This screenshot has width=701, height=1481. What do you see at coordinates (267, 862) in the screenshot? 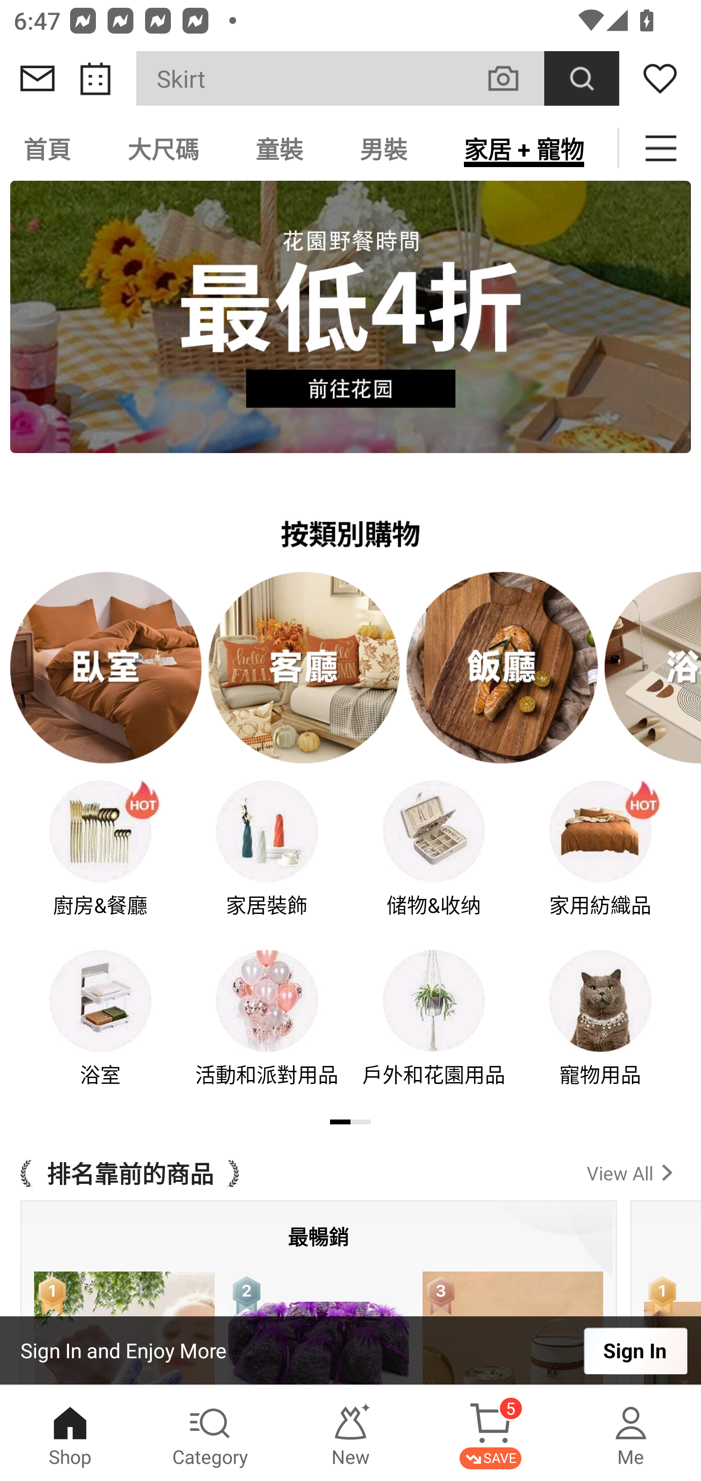
I see `家居裝飾` at bounding box center [267, 862].